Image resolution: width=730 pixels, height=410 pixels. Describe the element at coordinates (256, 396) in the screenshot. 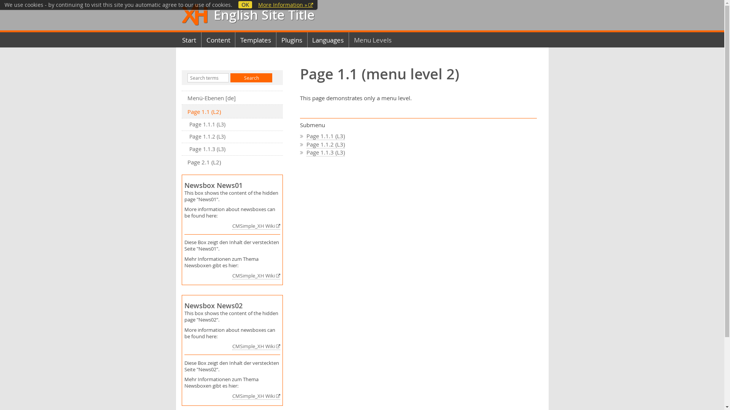

I see `CMSimple_XH Wiki` at that location.